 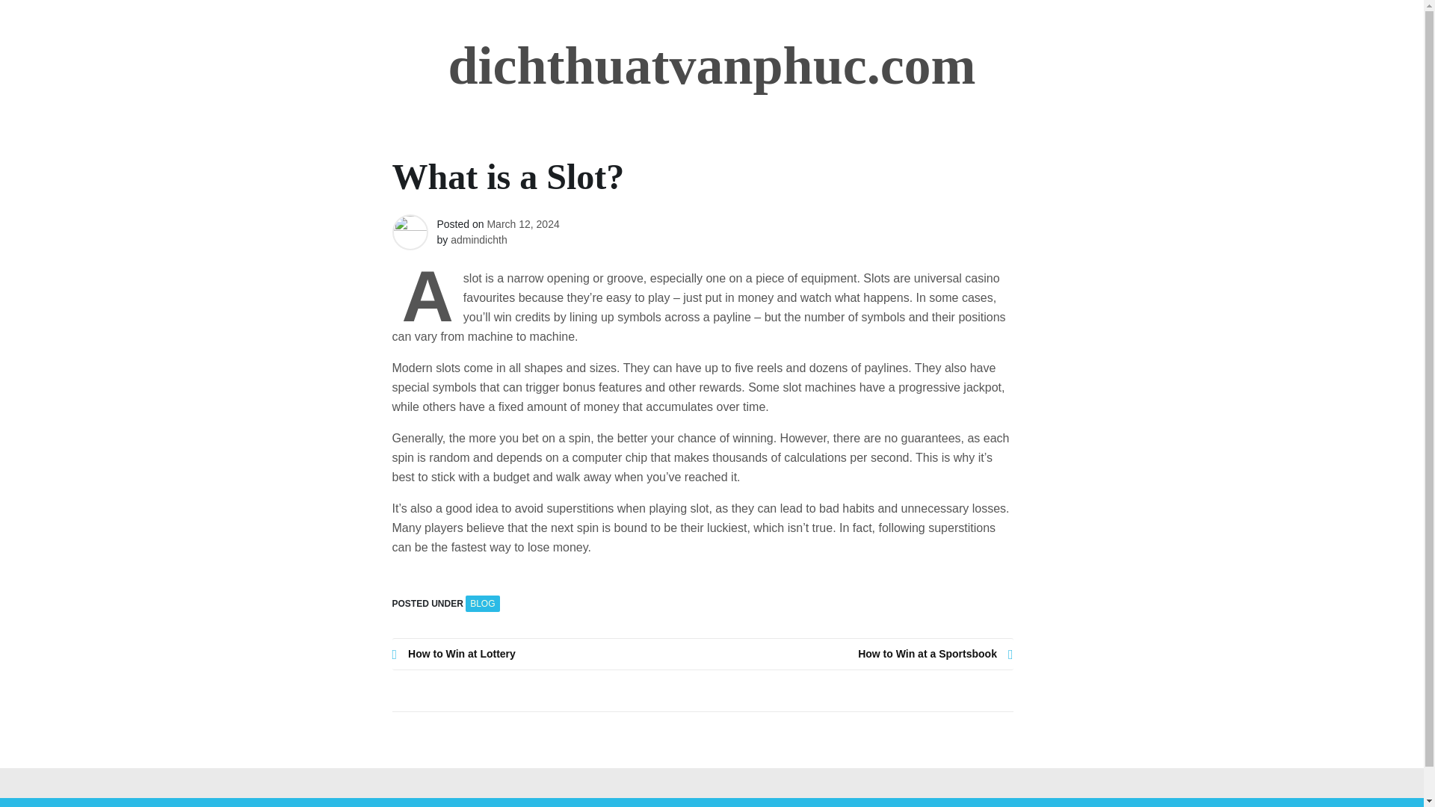 What do you see at coordinates (712, 66) in the screenshot?
I see `dichthuatvanphuc.com` at bounding box center [712, 66].